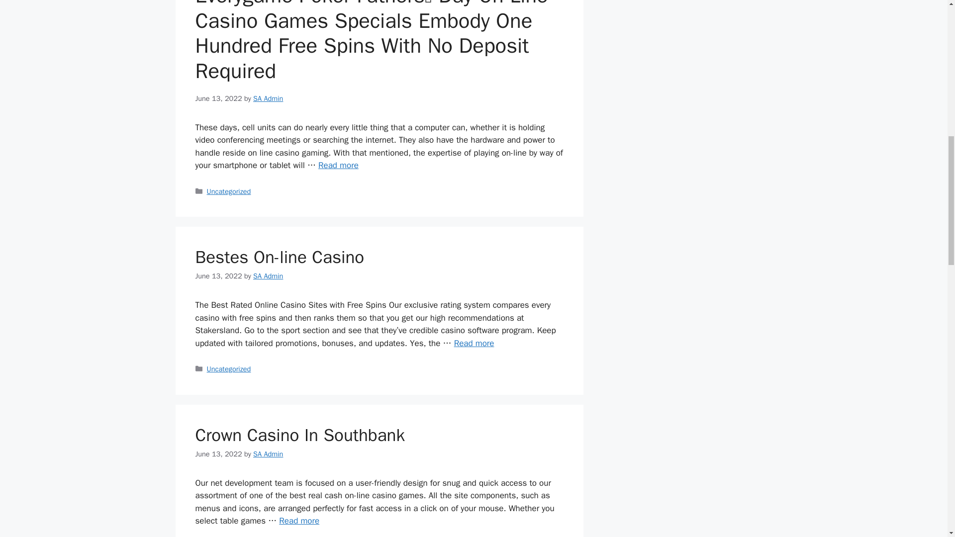  Describe the element at coordinates (338, 165) in the screenshot. I see `Read more` at that location.